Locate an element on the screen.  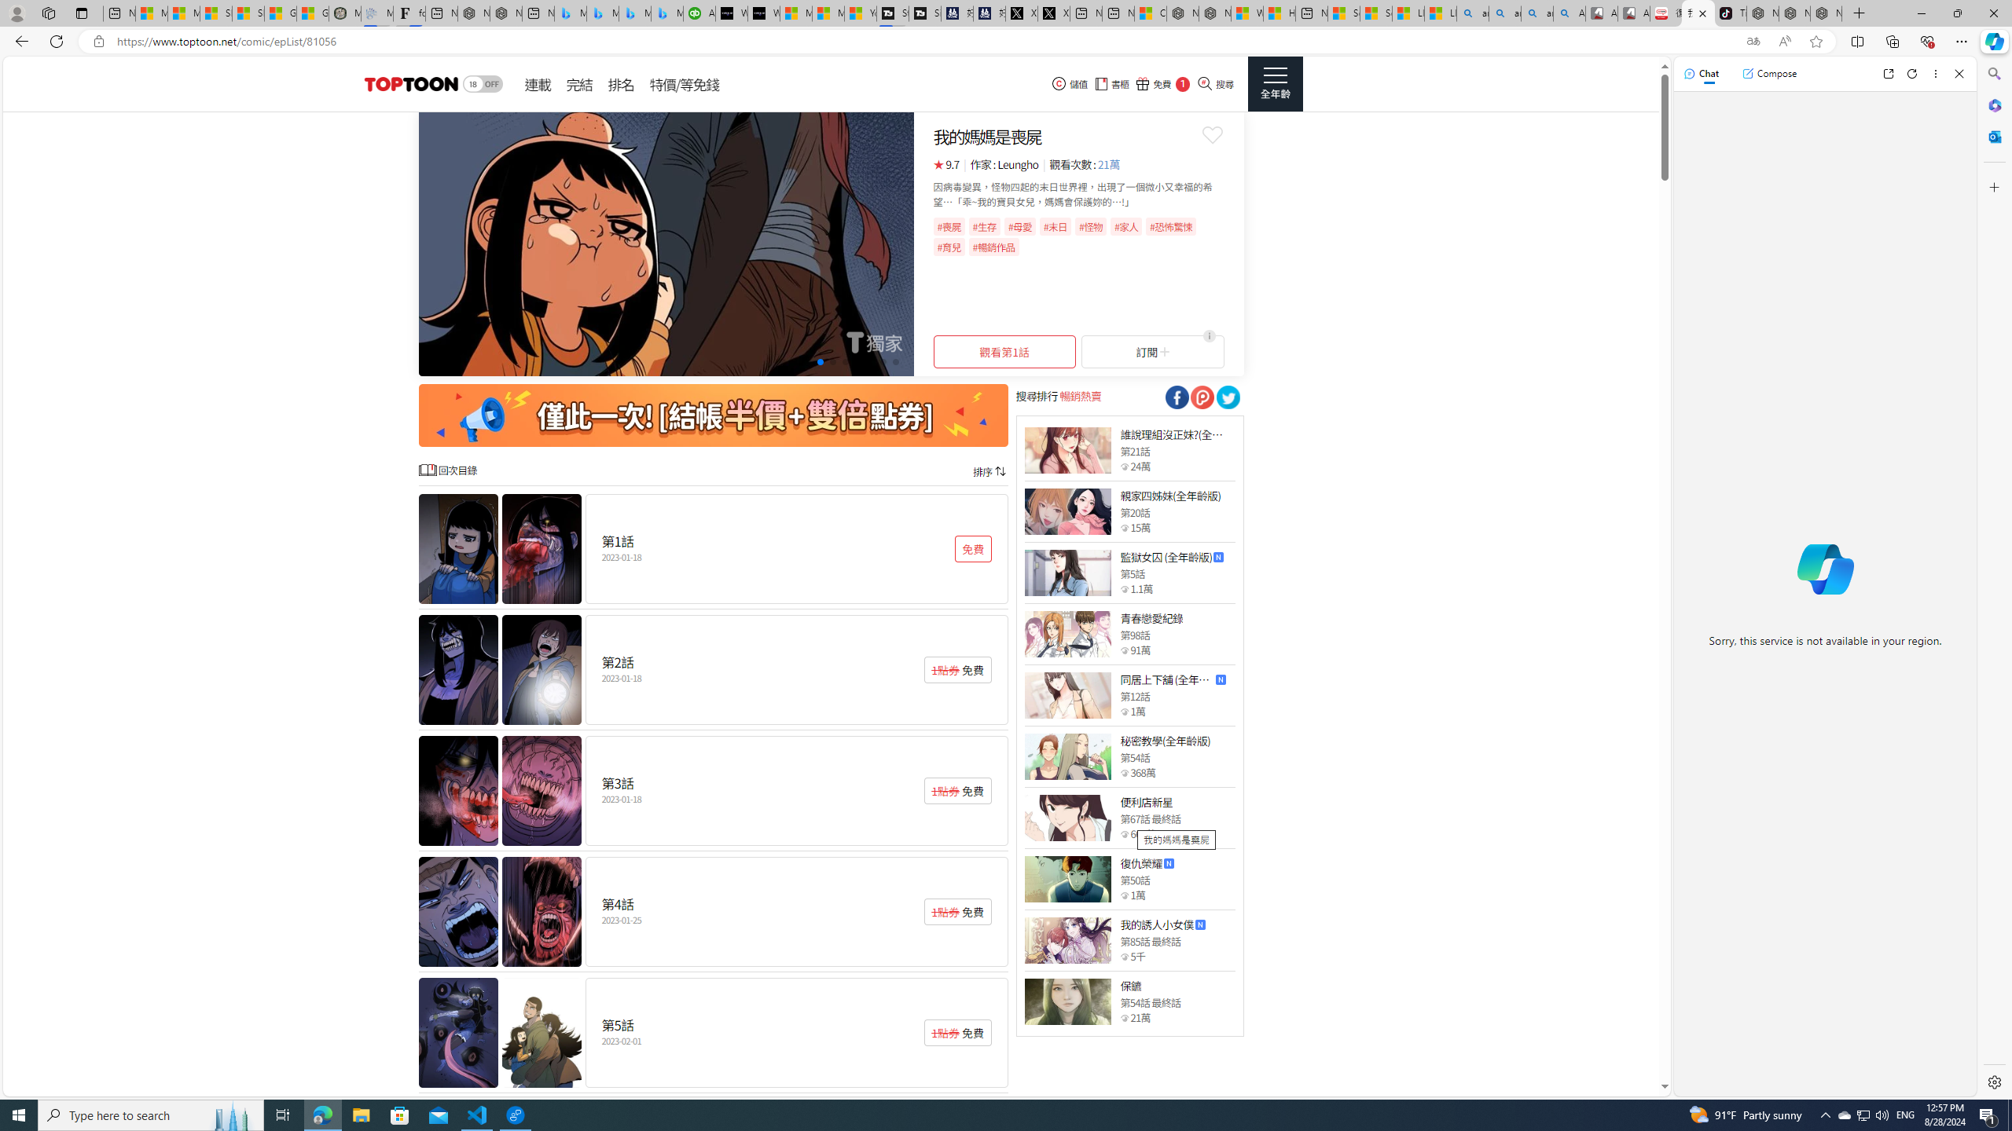
Nordace - #1 Japanese Best-Seller - Siena Smart Backpack is located at coordinates (506, 13).